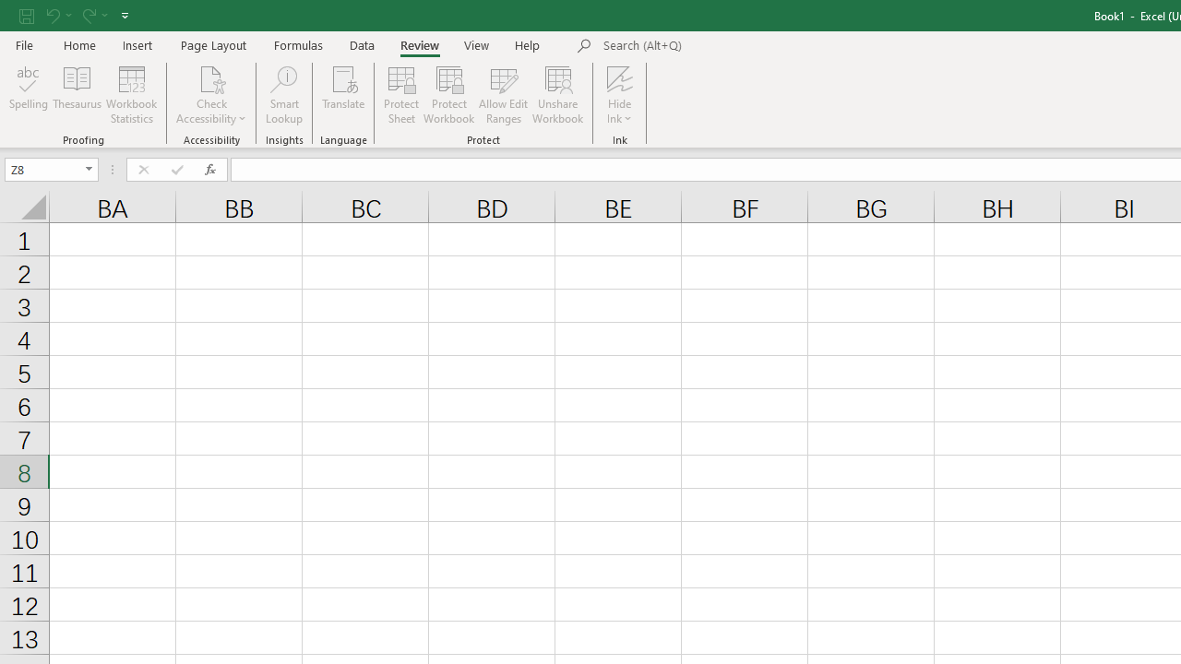  I want to click on Thesaurus..., so click(78, 94).